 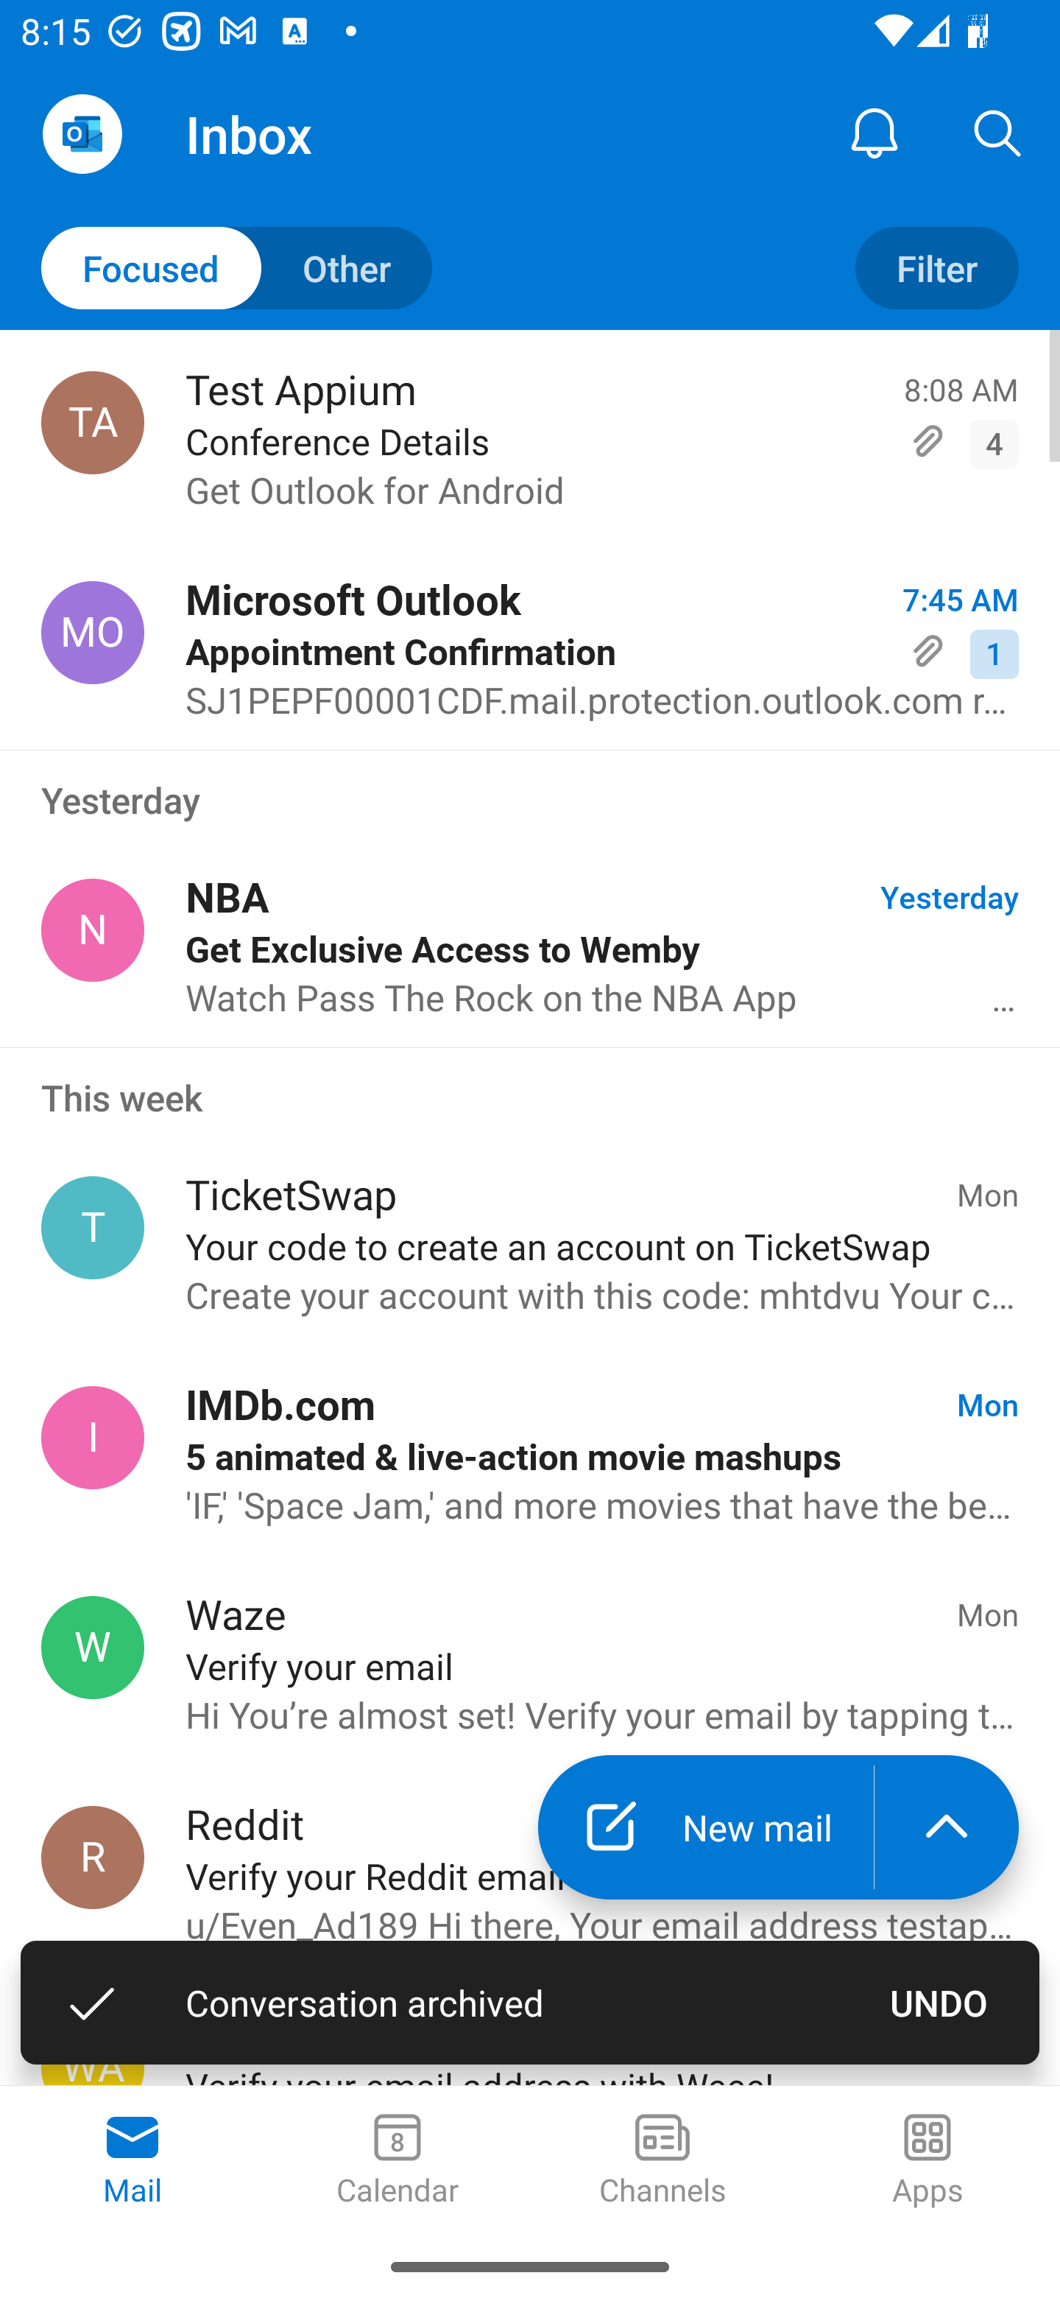 I want to click on Waze, noreply@waze.com, so click(x=93, y=1647).